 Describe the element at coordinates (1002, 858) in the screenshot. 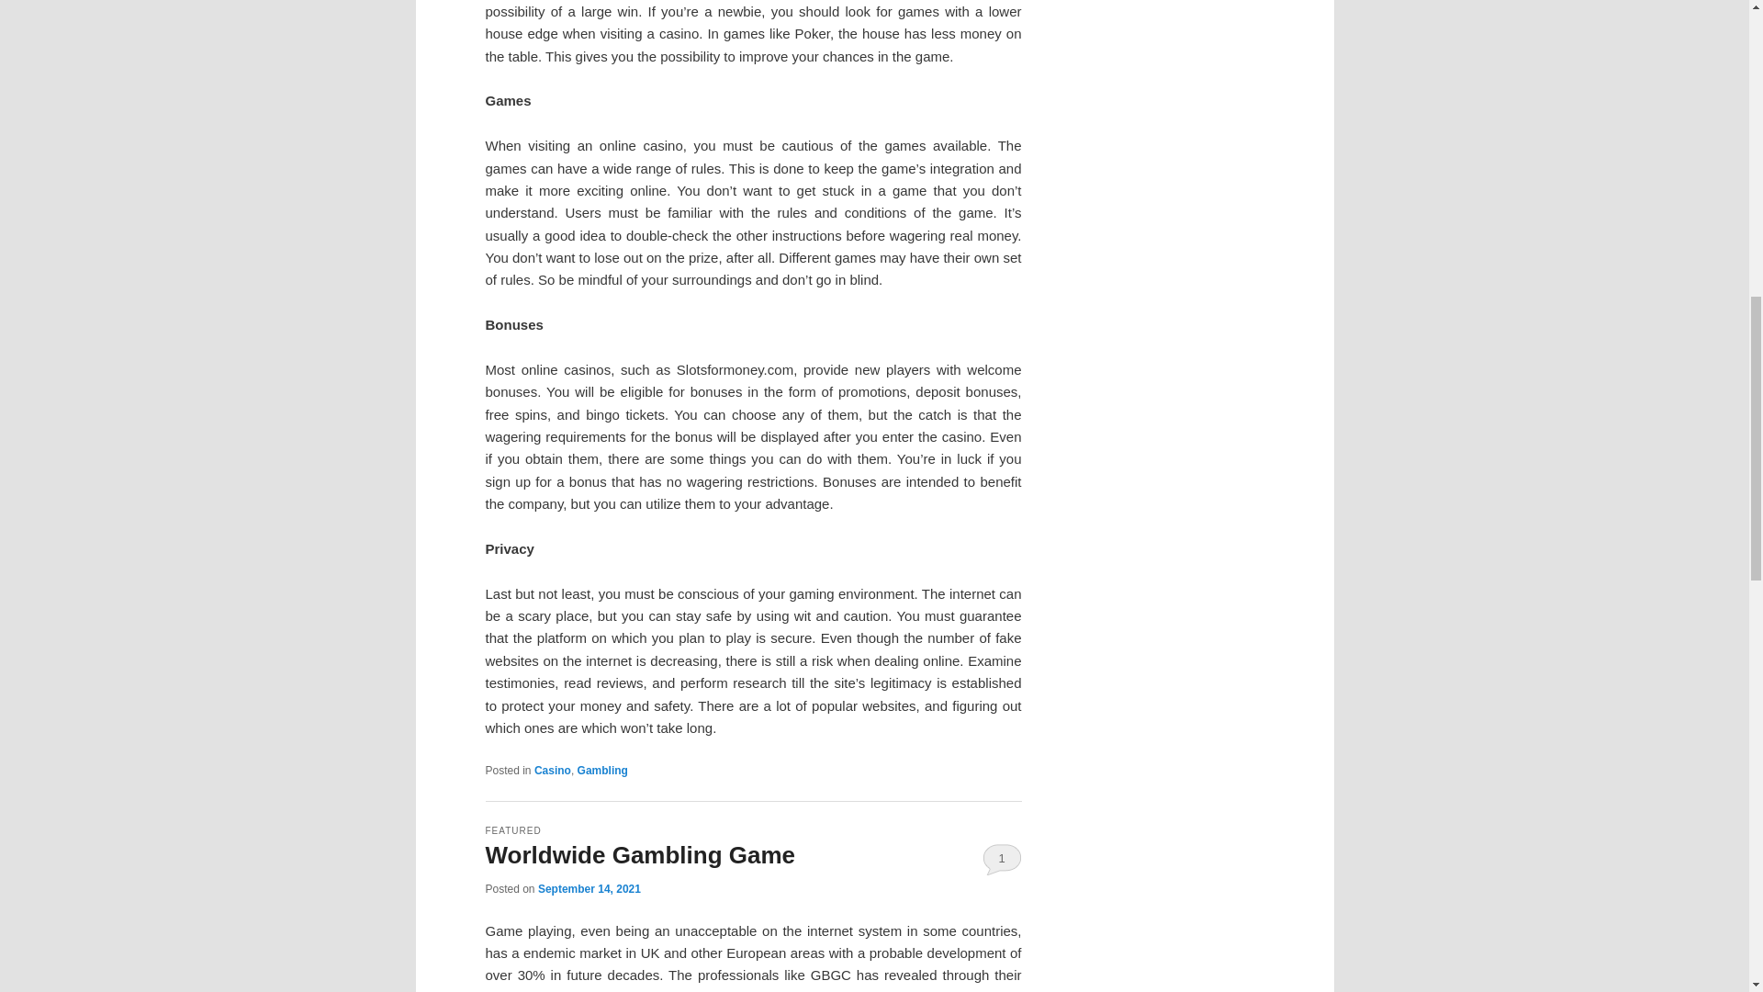

I see `1` at that location.